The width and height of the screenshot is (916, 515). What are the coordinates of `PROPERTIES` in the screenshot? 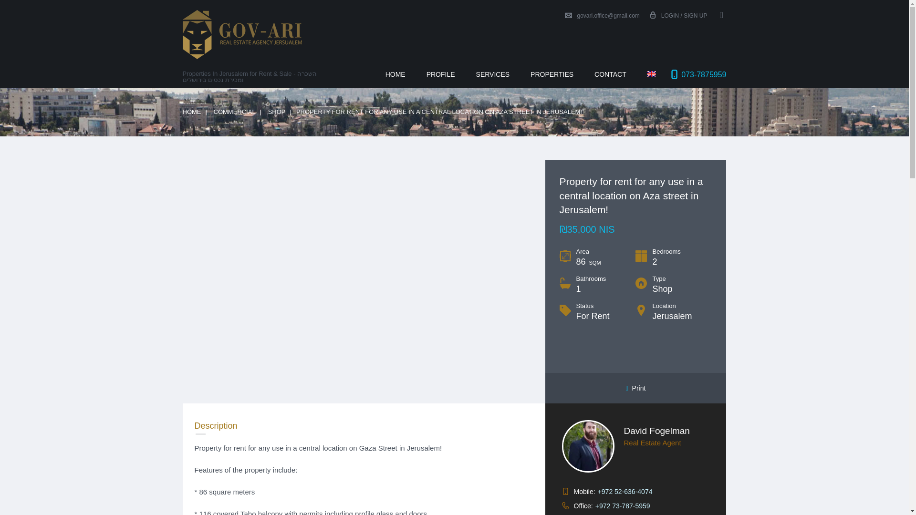 It's located at (552, 74).